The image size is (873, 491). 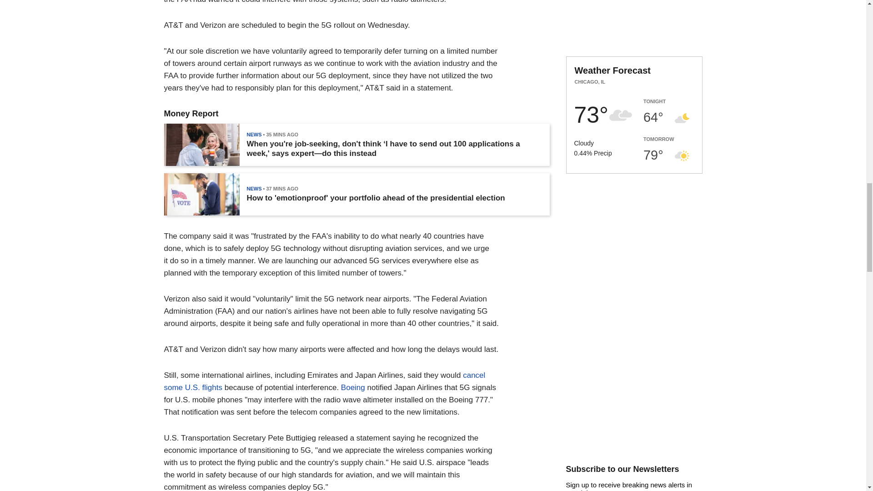 I want to click on Boeing, so click(x=353, y=387).